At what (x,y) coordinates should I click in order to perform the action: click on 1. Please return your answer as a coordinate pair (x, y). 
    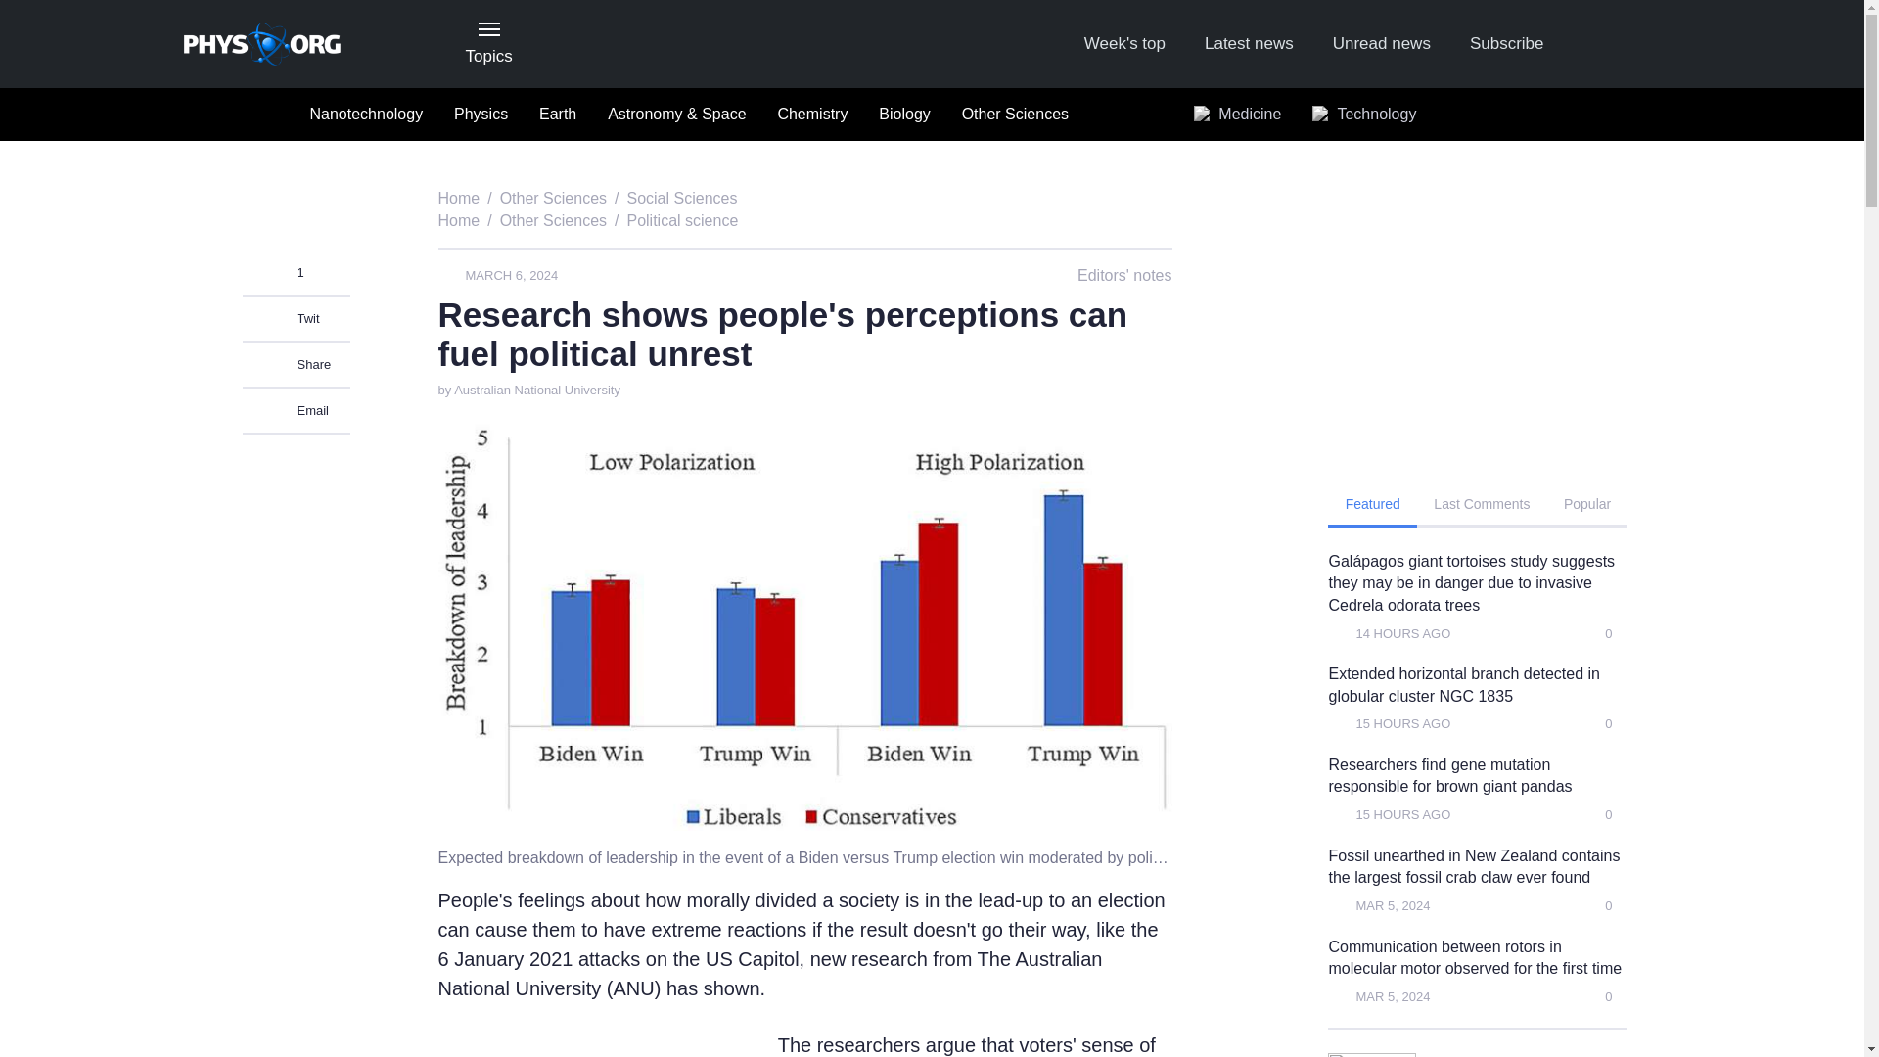
    Looking at the image, I should click on (296, 273).